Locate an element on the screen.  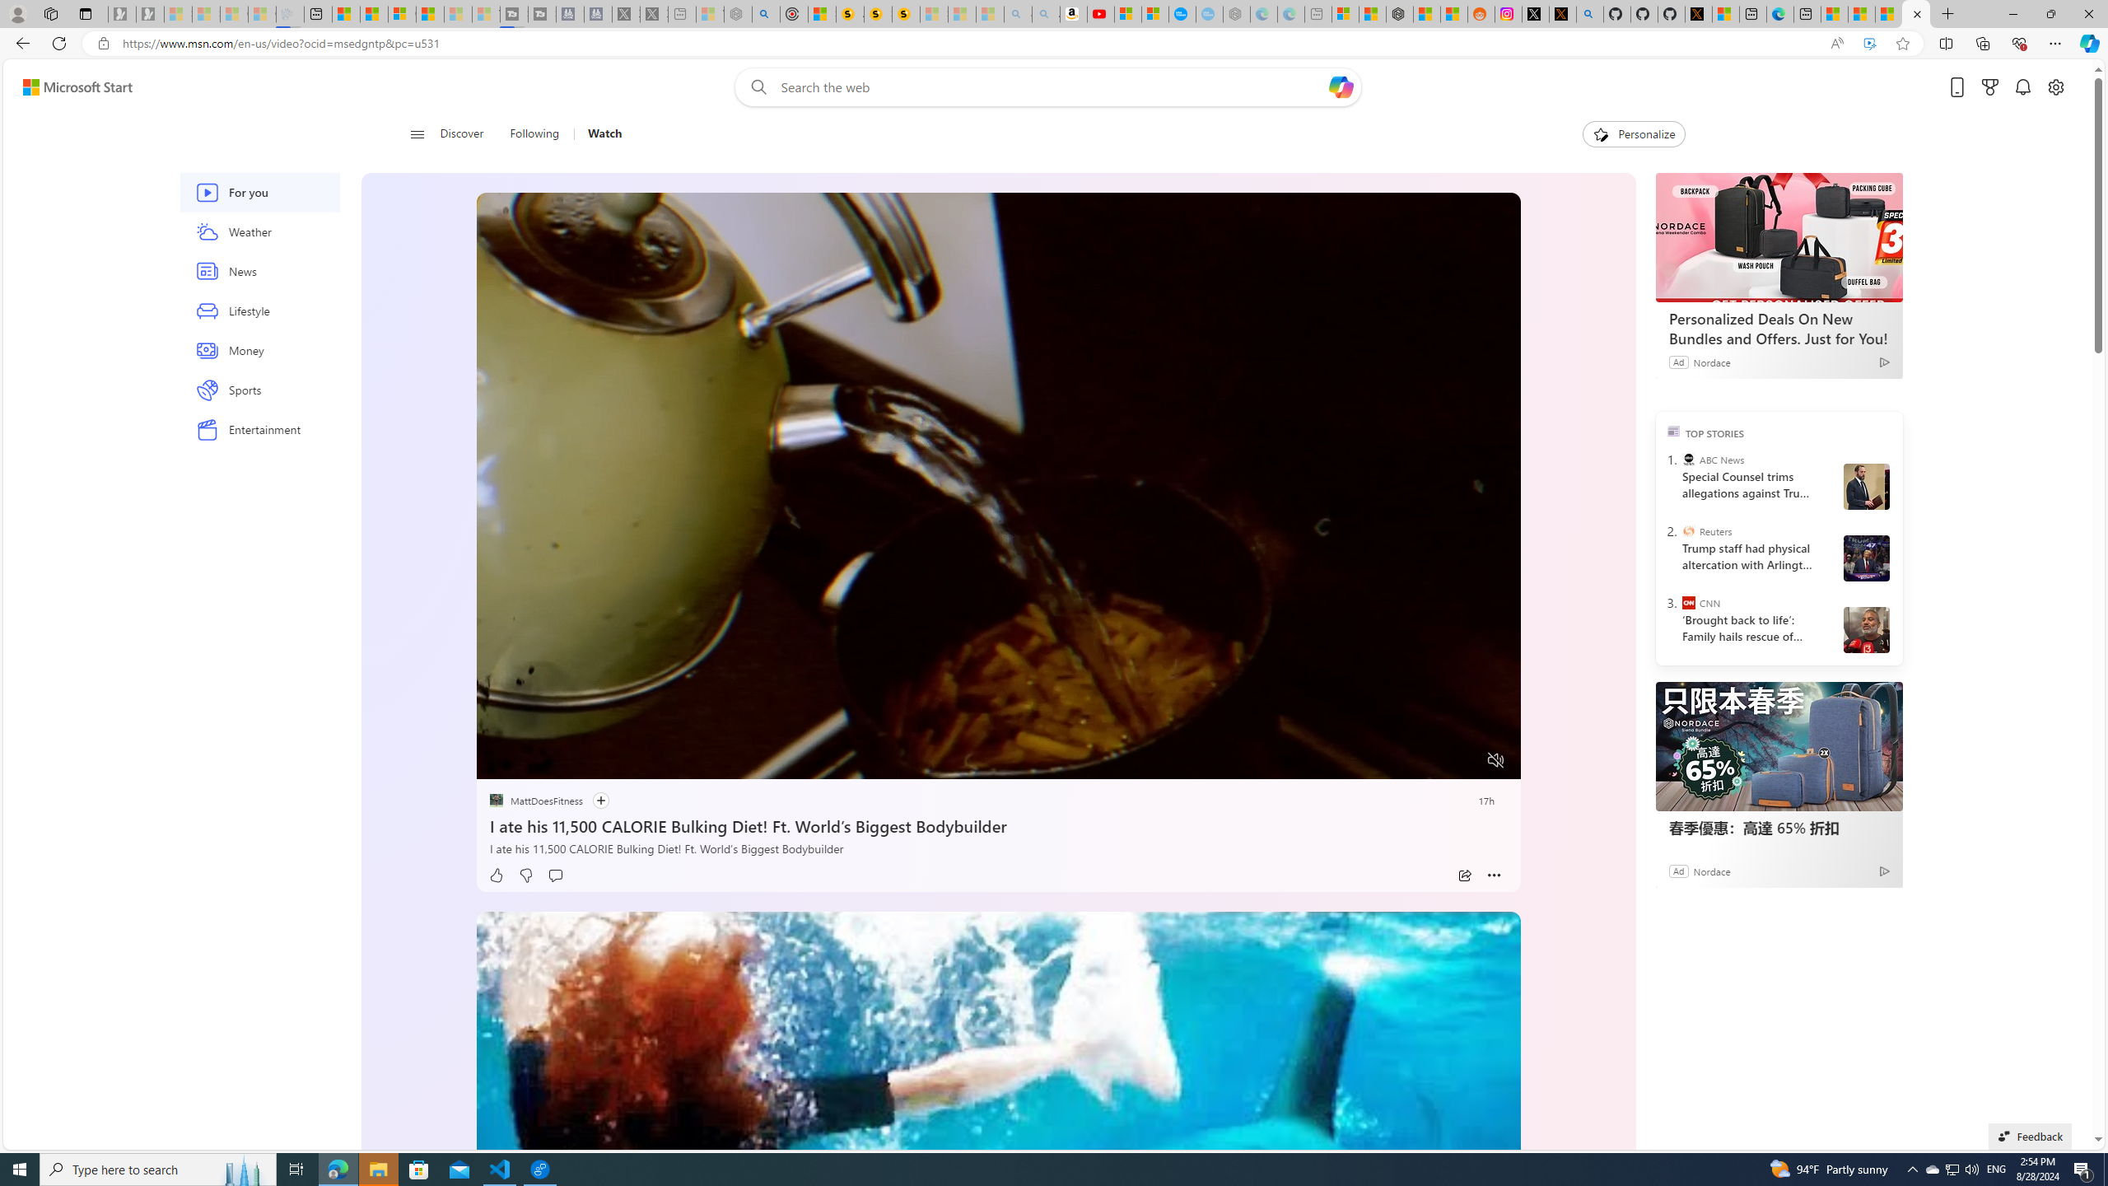
Amazon Echo Dot PNG - Search Images - Sleeping is located at coordinates (1046, 14).